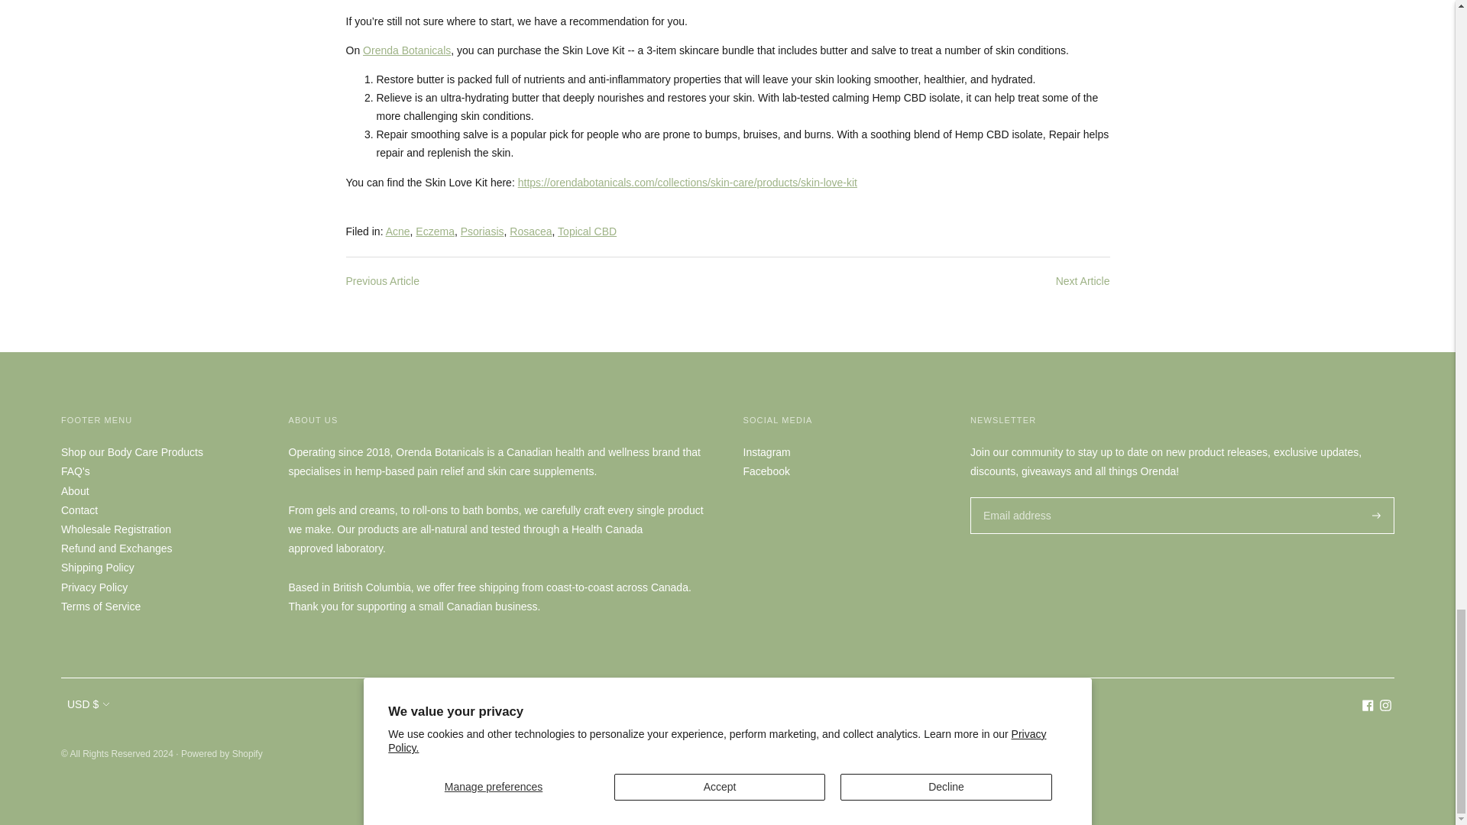  What do you see at coordinates (1385, 707) in the screenshot?
I see `Orenda Botanicals on Instagram` at bounding box center [1385, 707].